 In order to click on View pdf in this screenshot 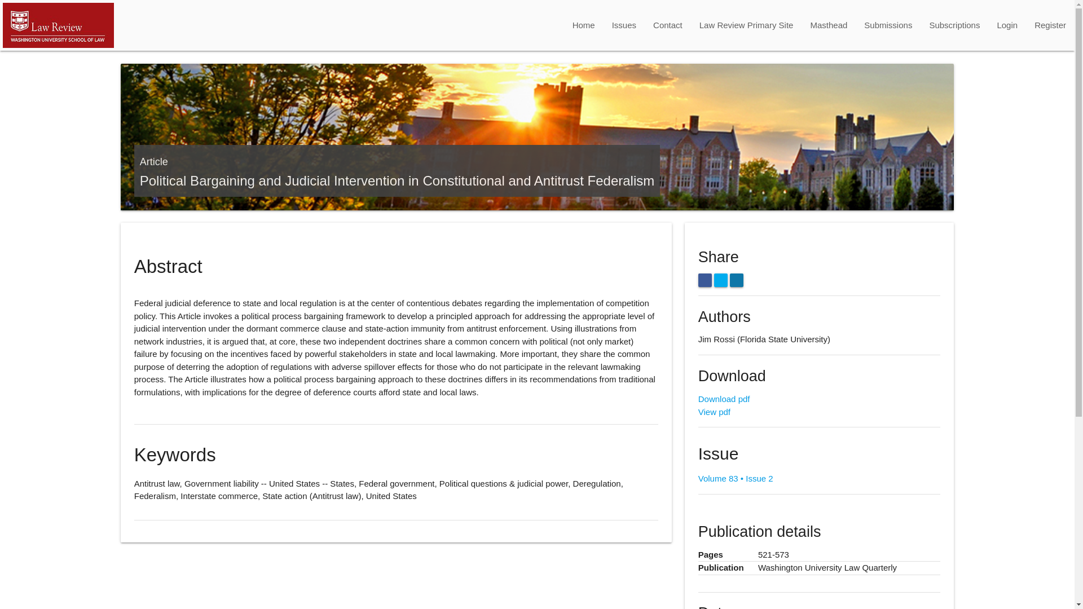, I will do `click(714, 412)`.